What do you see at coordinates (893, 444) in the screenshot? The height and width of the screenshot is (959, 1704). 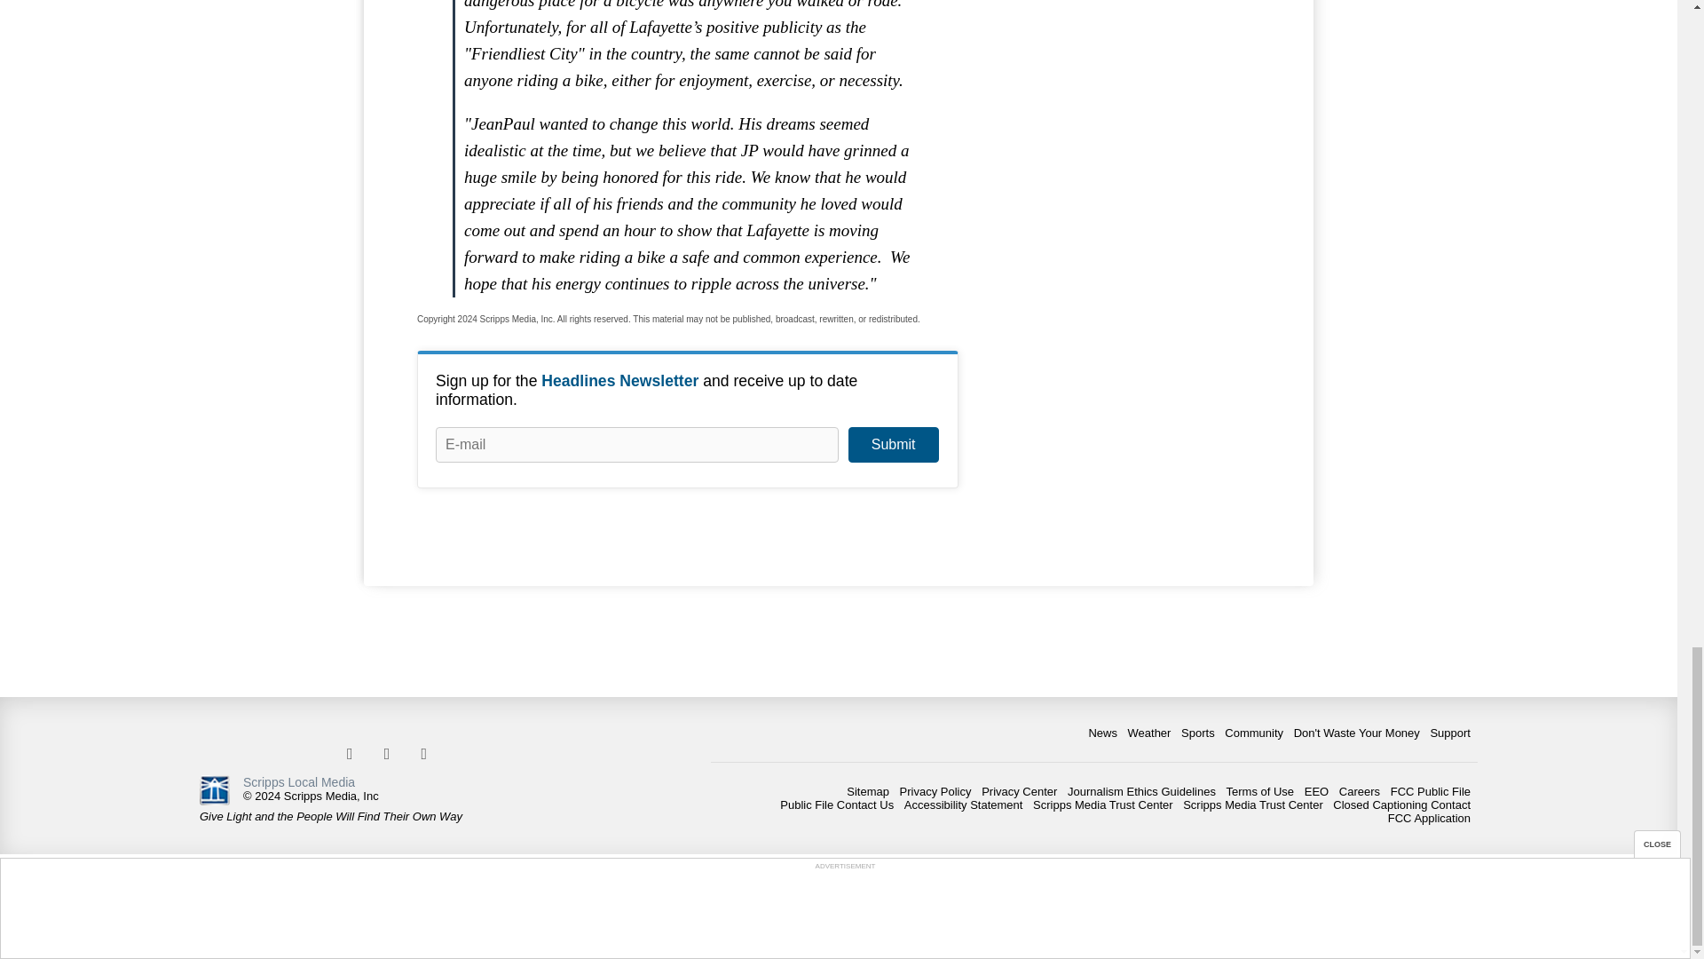 I see `Submit` at bounding box center [893, 444].